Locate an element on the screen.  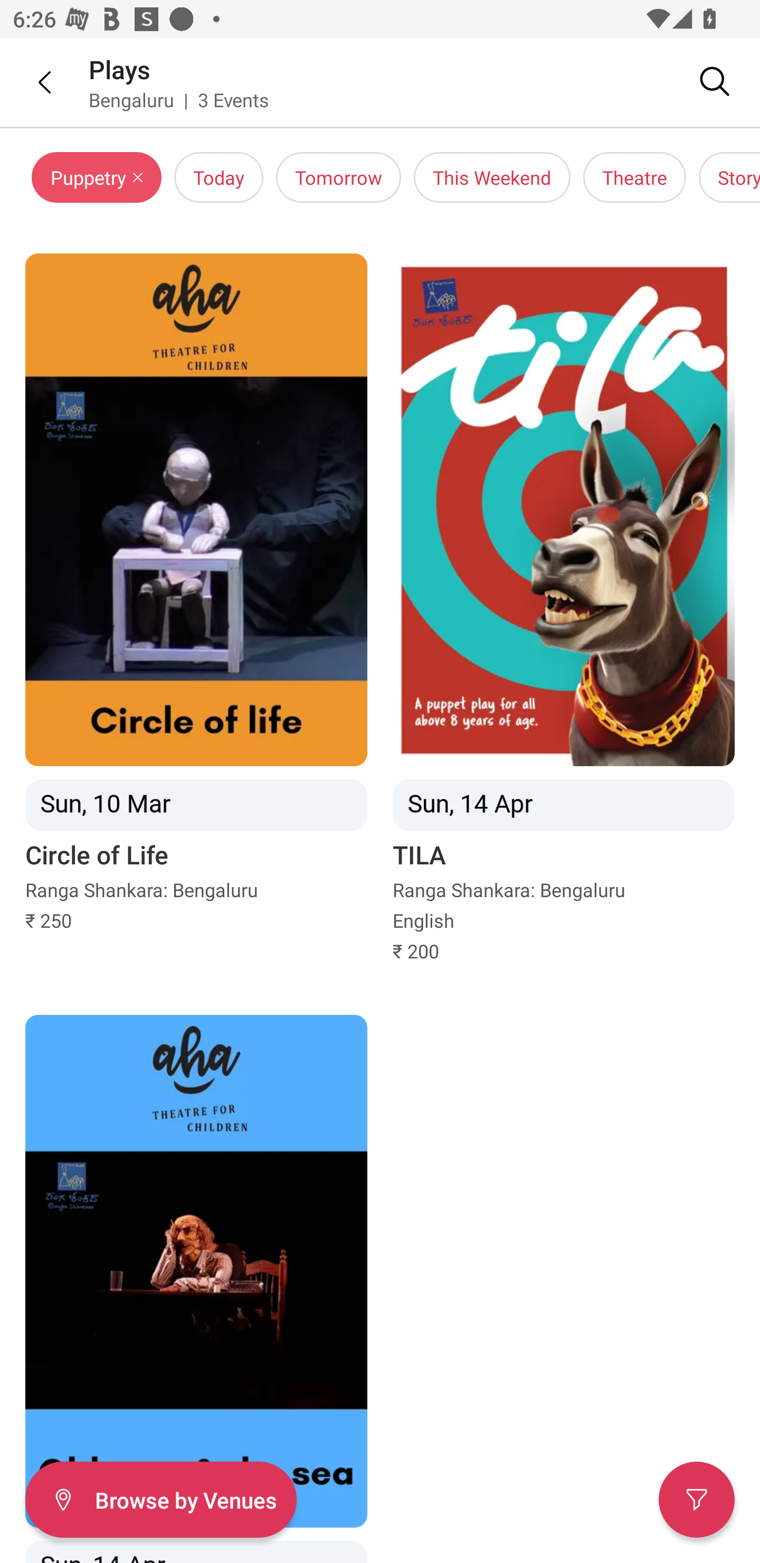
This Weekend is located at coordinates (492, 177).